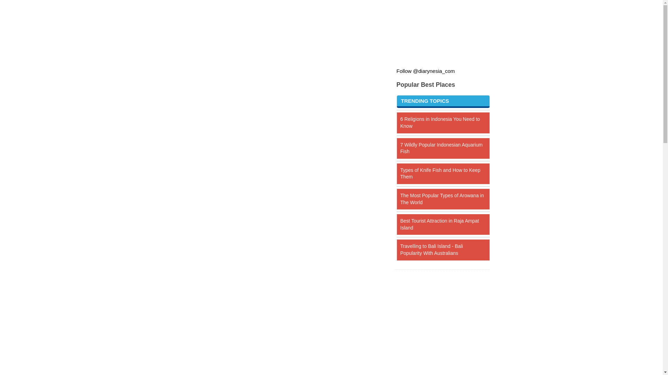 The width and height of the screenshot is (668, 375). What do you see at coordinates (440, 122) in the screenshot?
I see `6 Religions in Indonesia You Need to Know` at bounding box center [440, 122].